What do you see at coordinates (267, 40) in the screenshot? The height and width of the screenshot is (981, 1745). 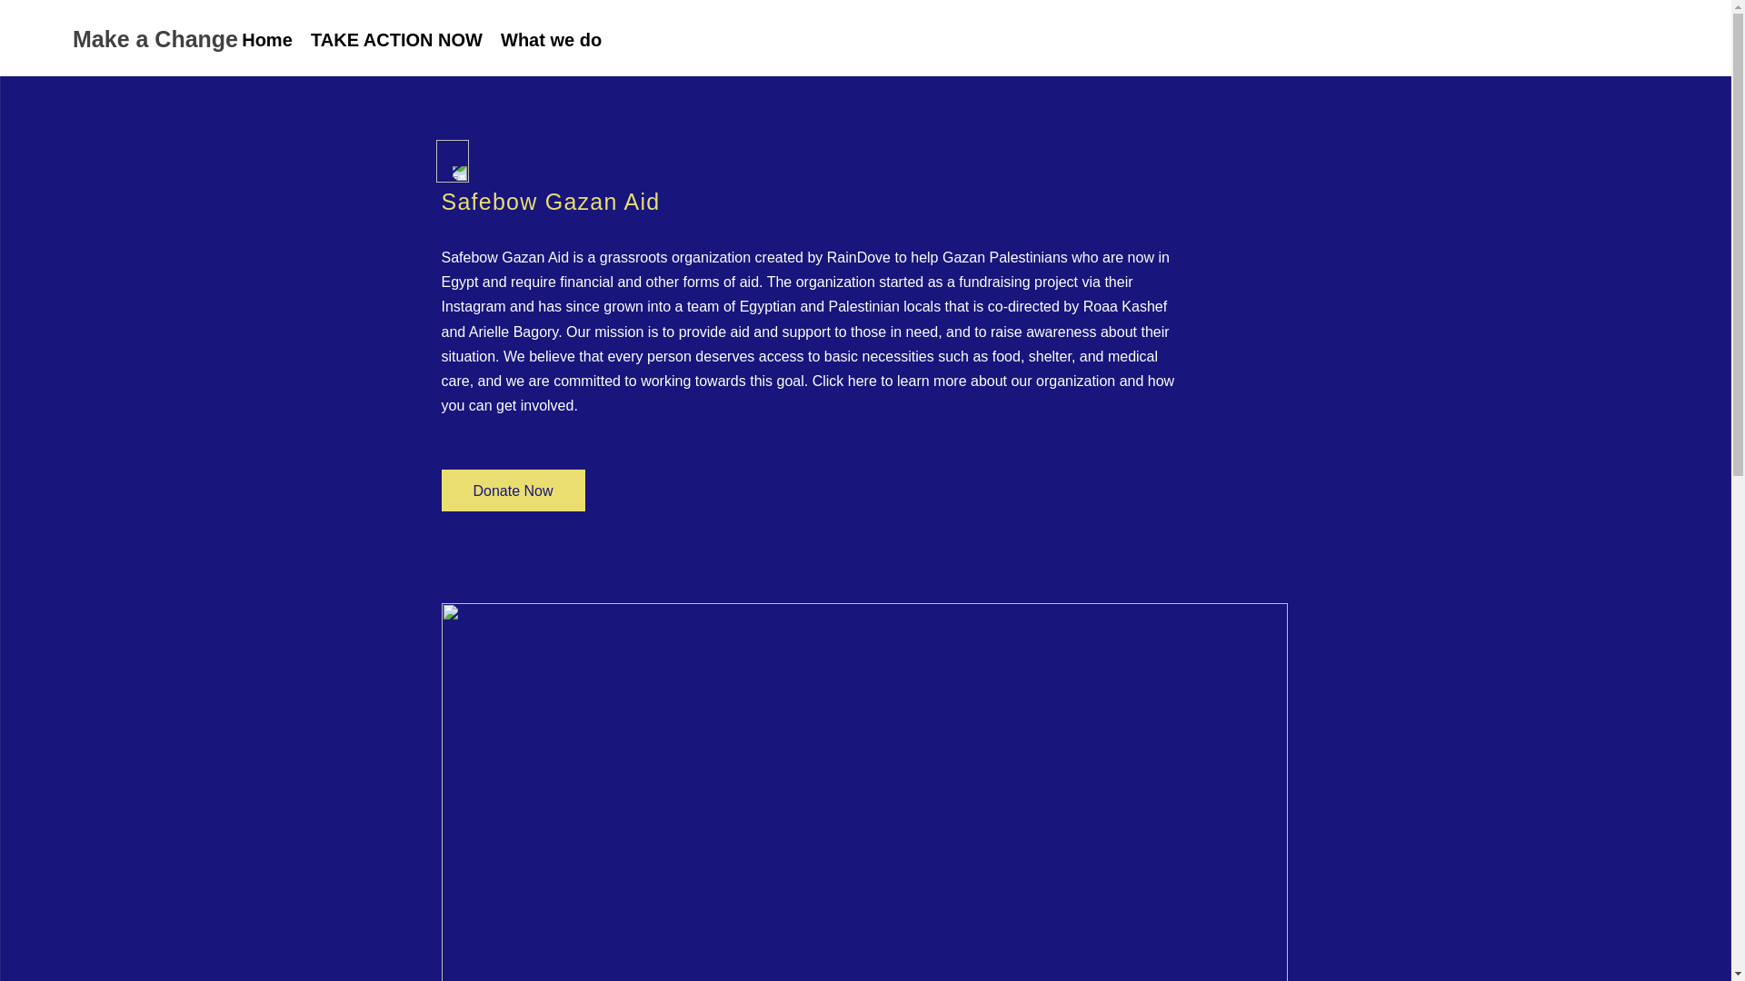 I see `Home` at bounding box center [267, 40].